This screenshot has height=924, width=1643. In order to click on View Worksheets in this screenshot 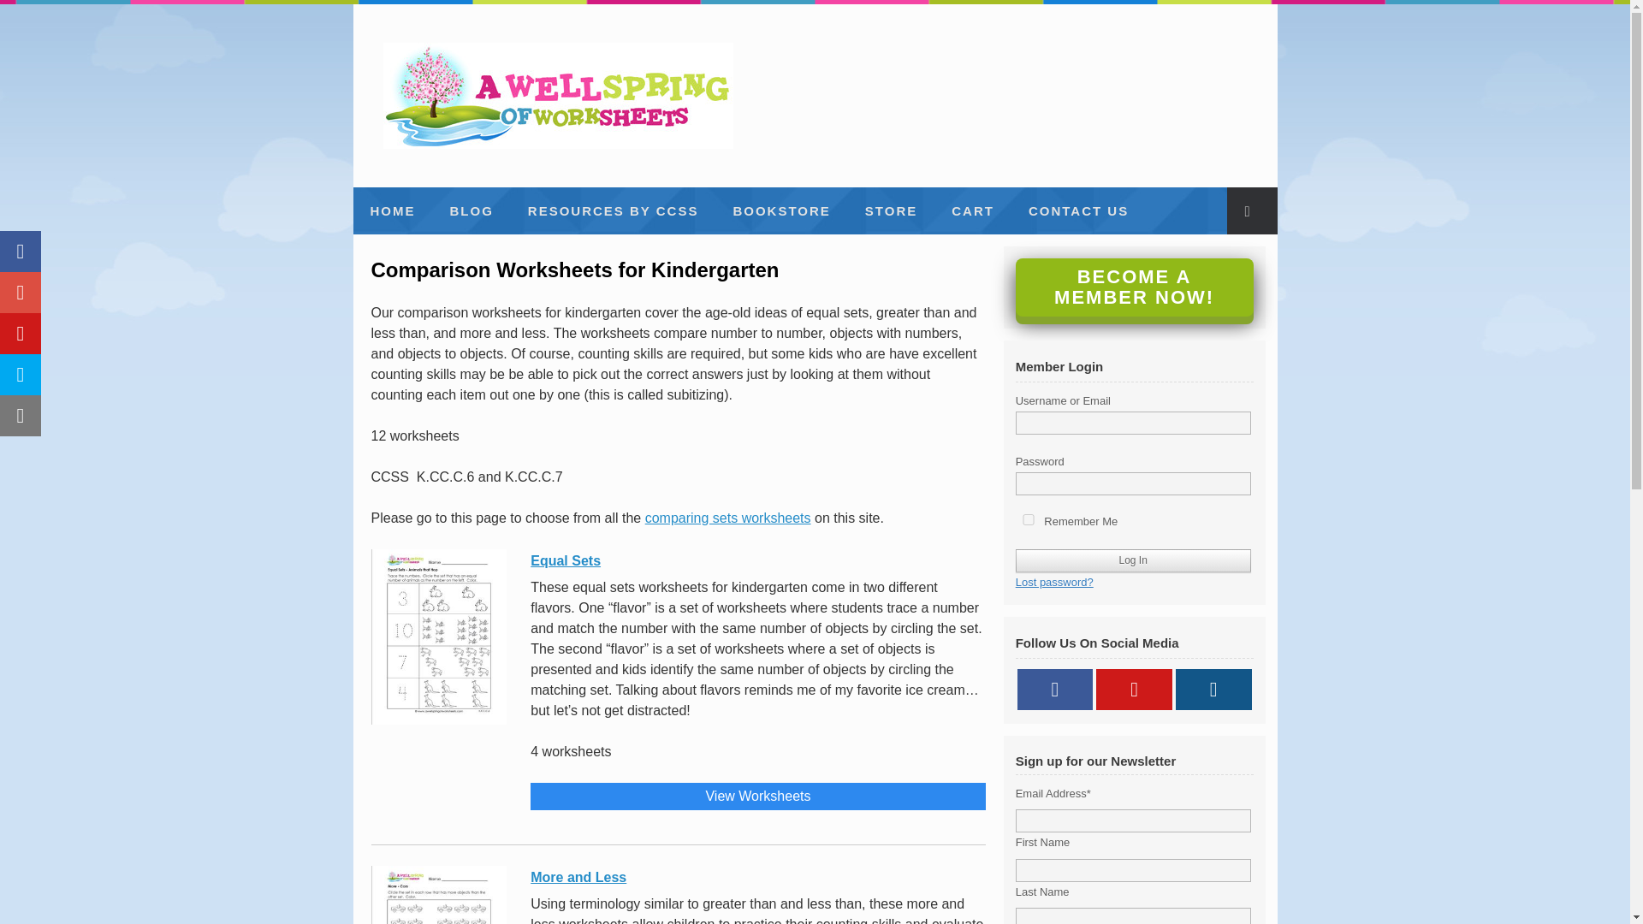, I will do `click(757, 796)`.